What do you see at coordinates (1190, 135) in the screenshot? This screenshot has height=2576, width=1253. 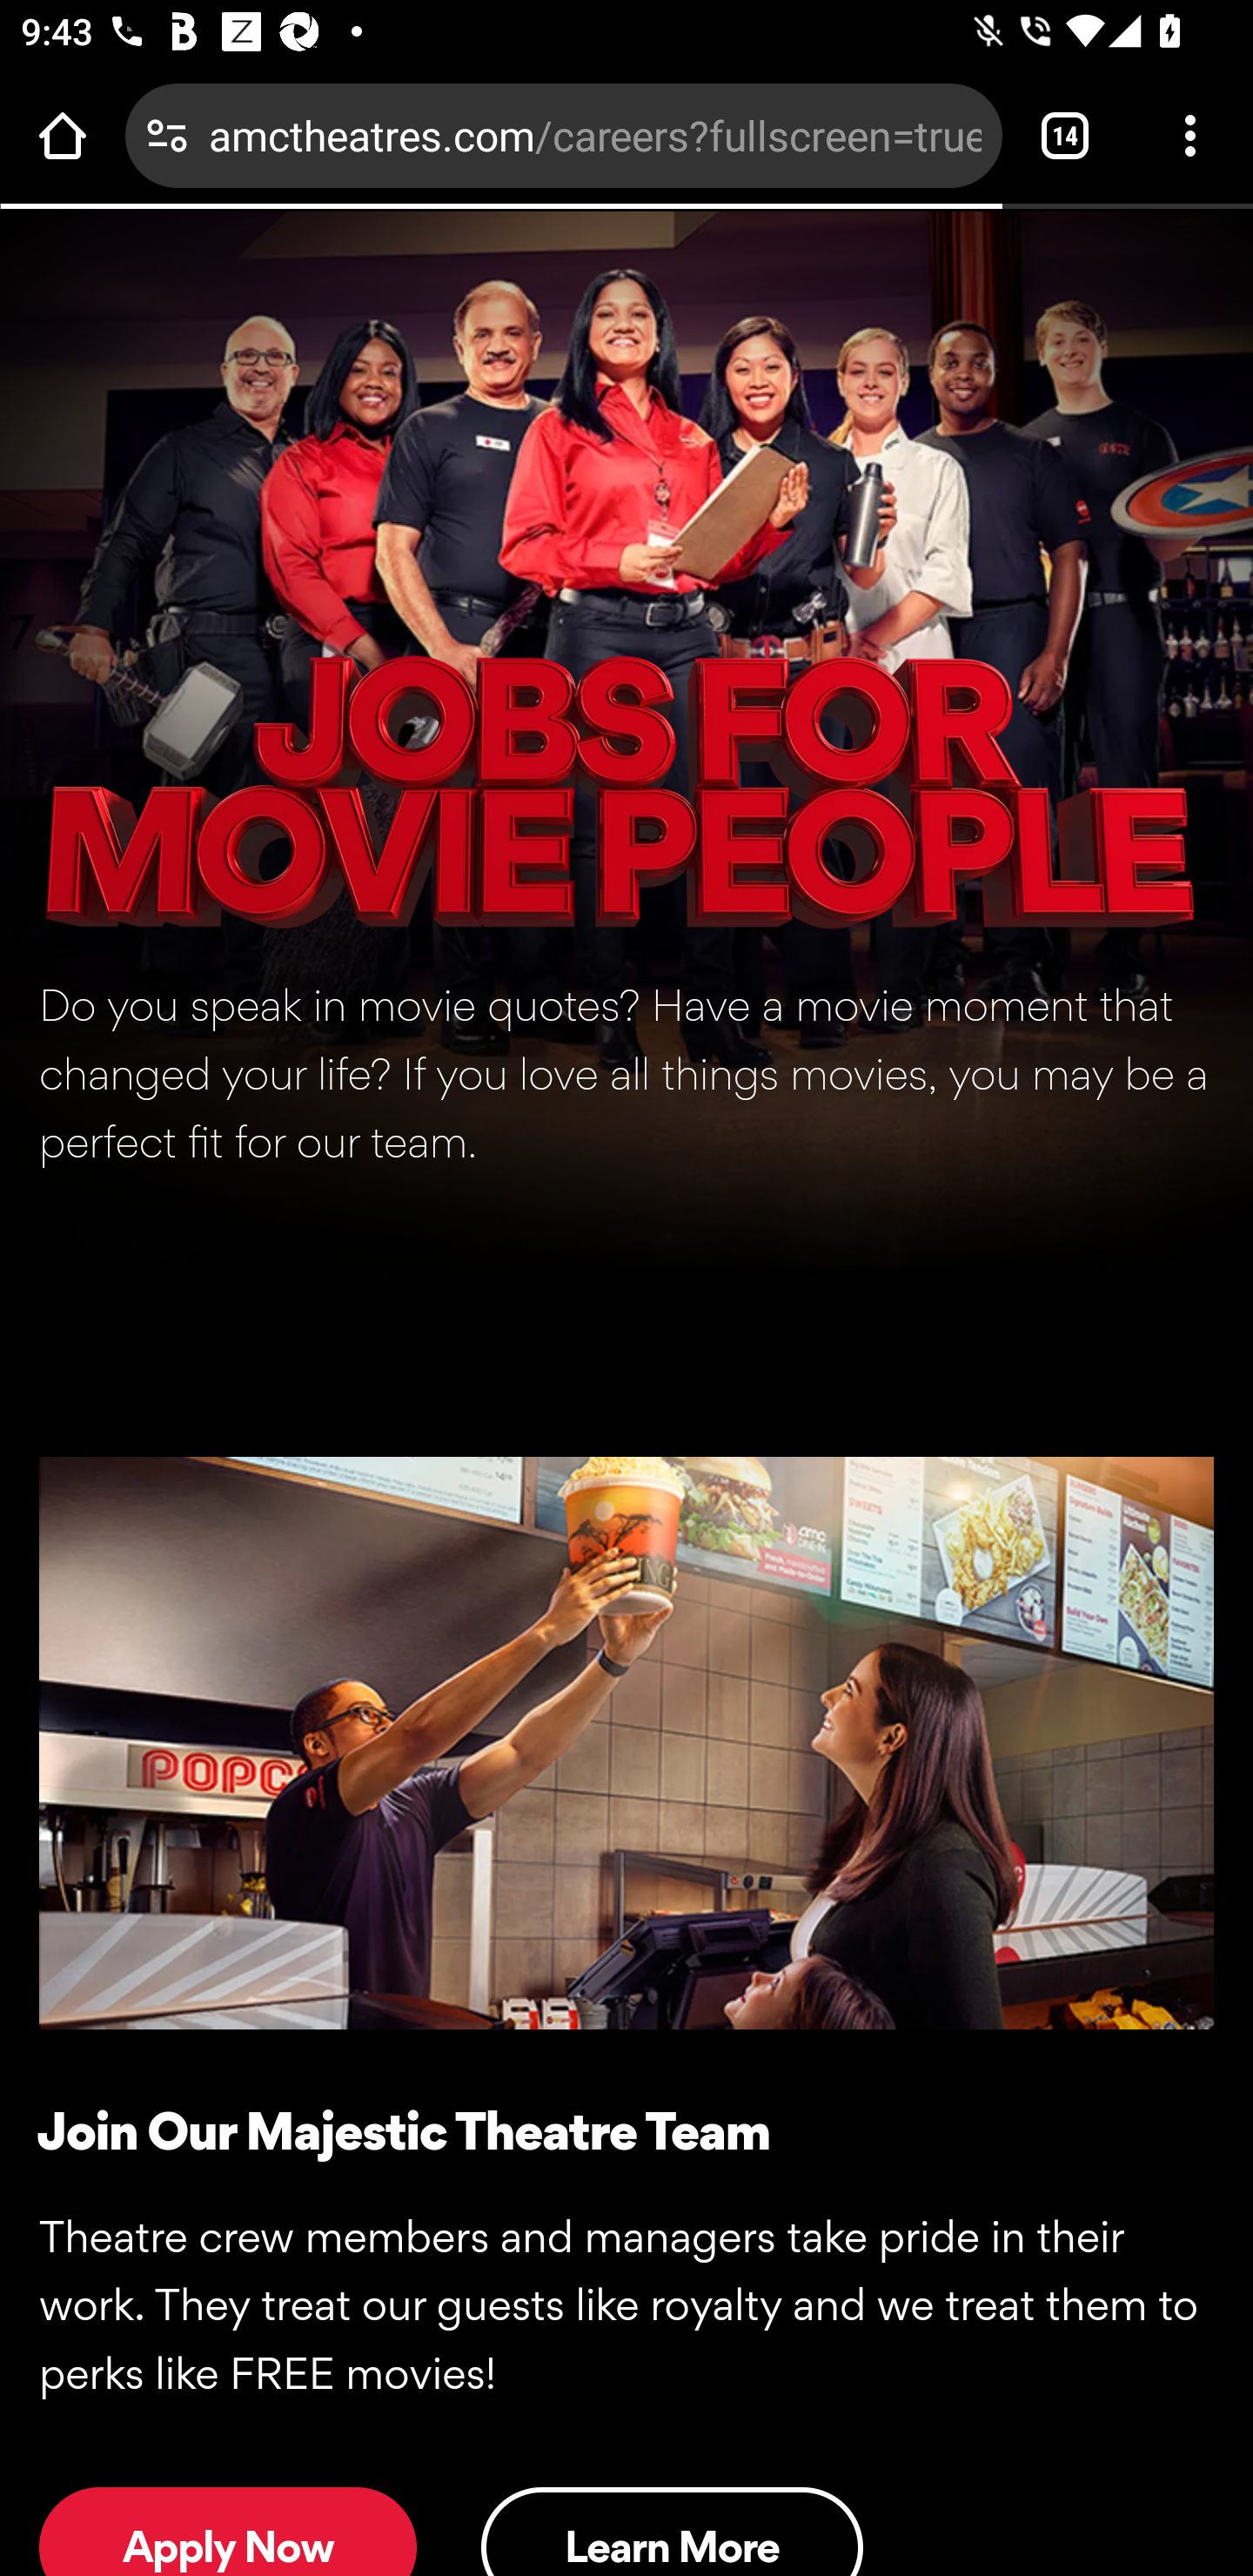 I see `Customize and control Google Chrome` at bounding box center [1190, 135].